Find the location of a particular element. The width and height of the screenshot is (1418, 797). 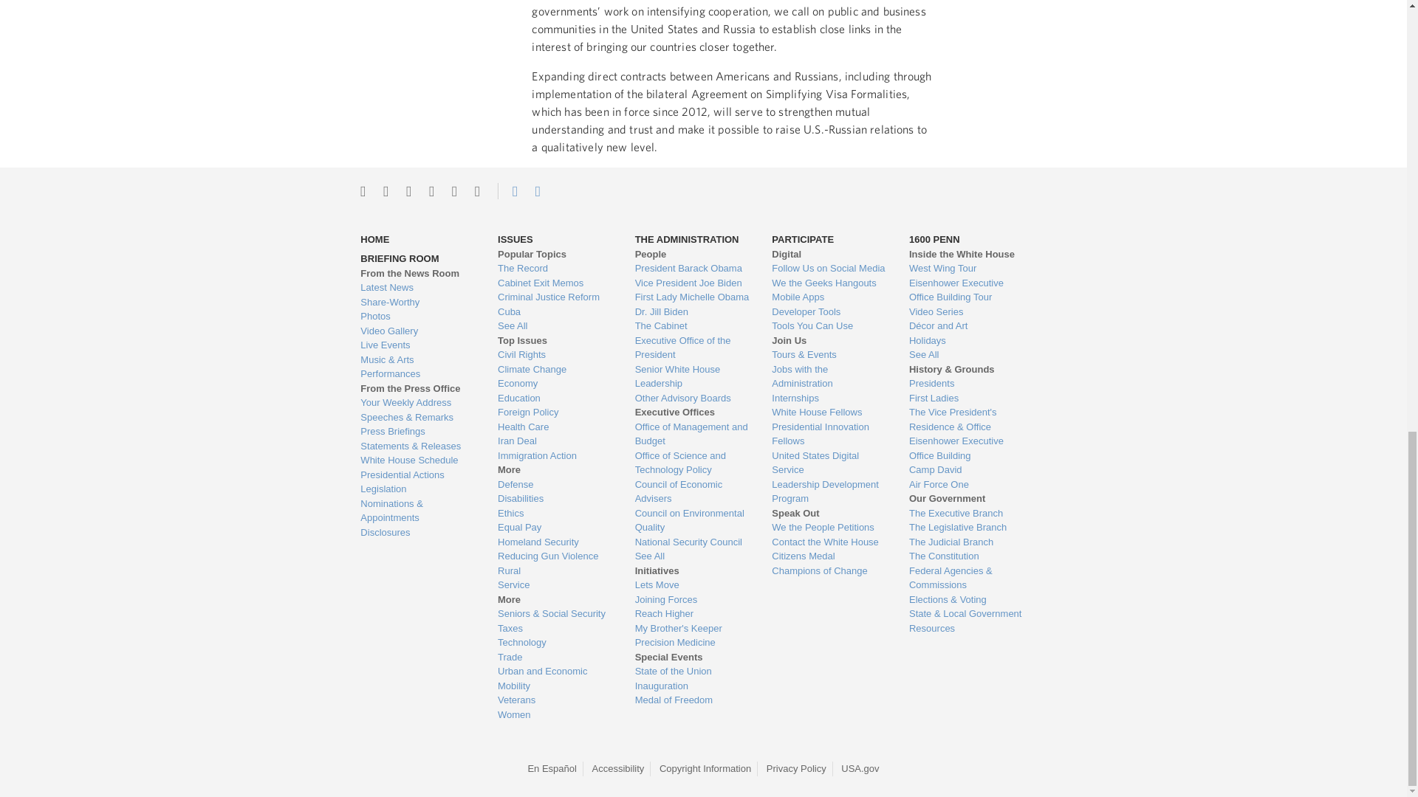

View the photo of the day and other galleries is located at coordinates (417, 316).